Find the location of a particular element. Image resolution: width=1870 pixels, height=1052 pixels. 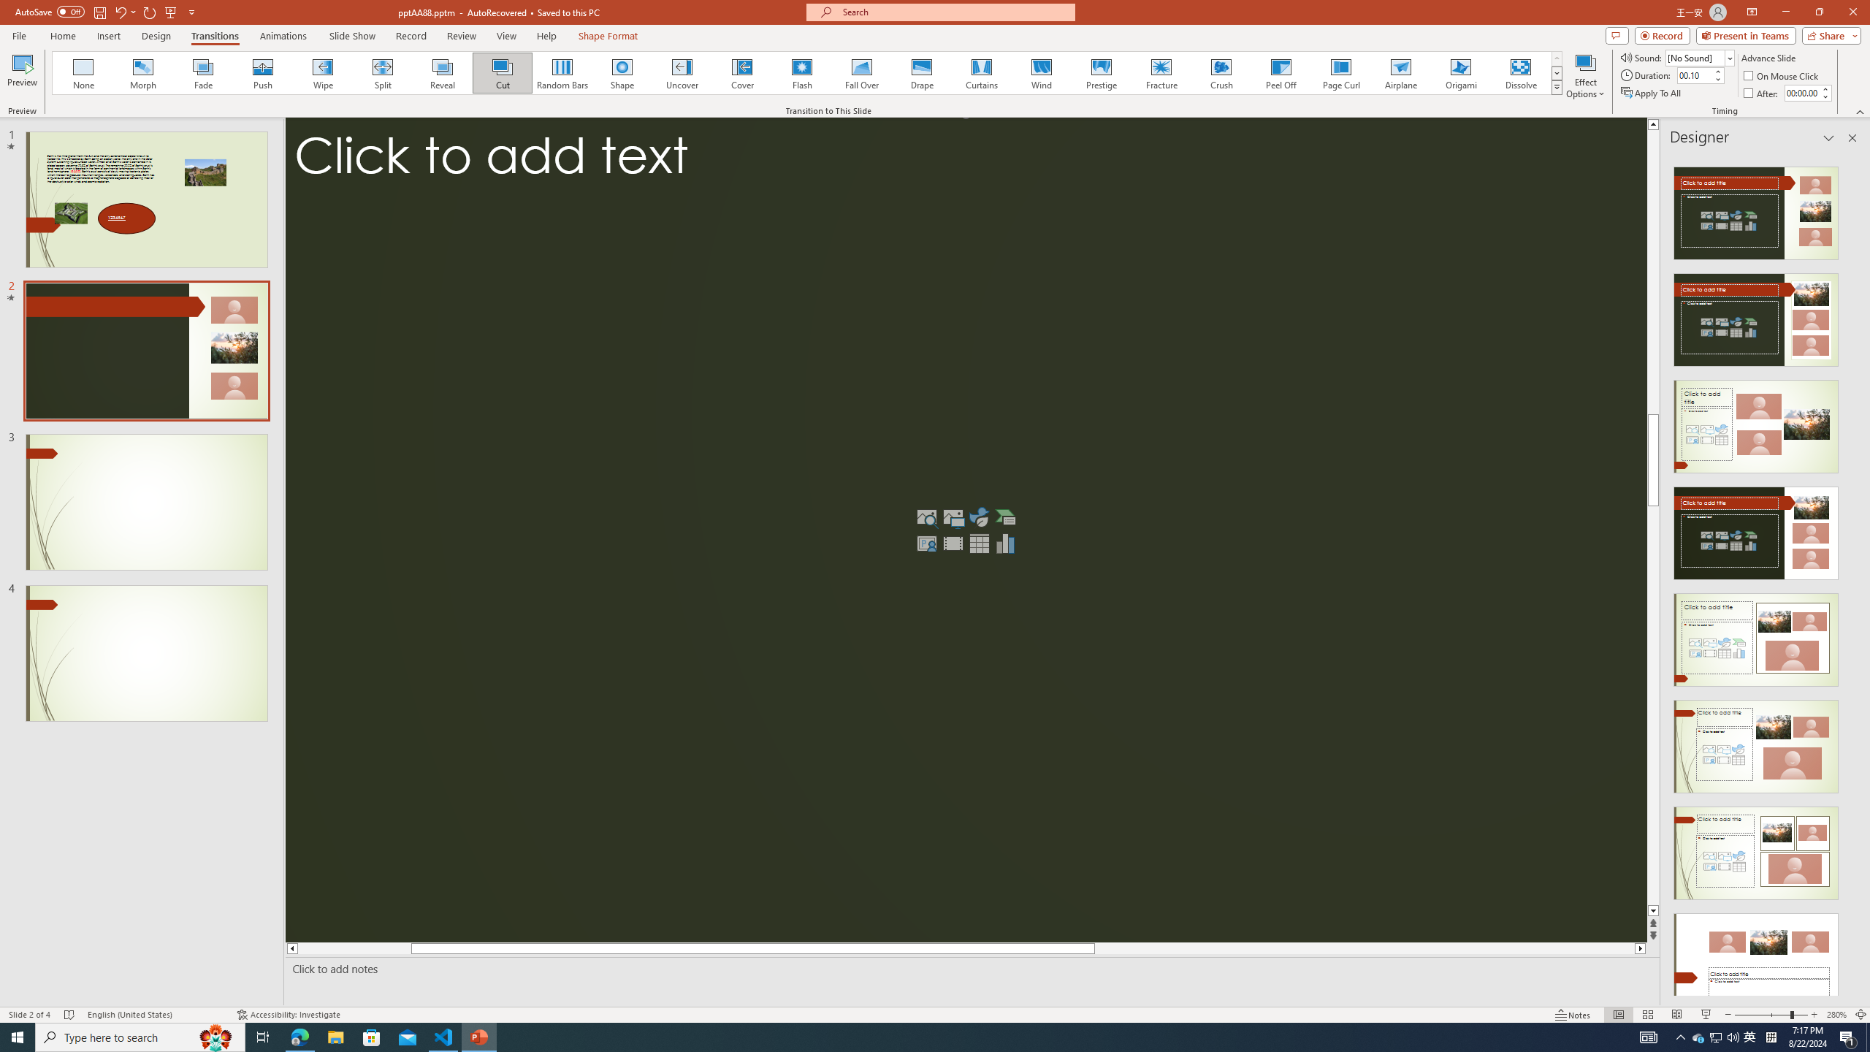

Page Curl is located at coordinates (1340, 73).